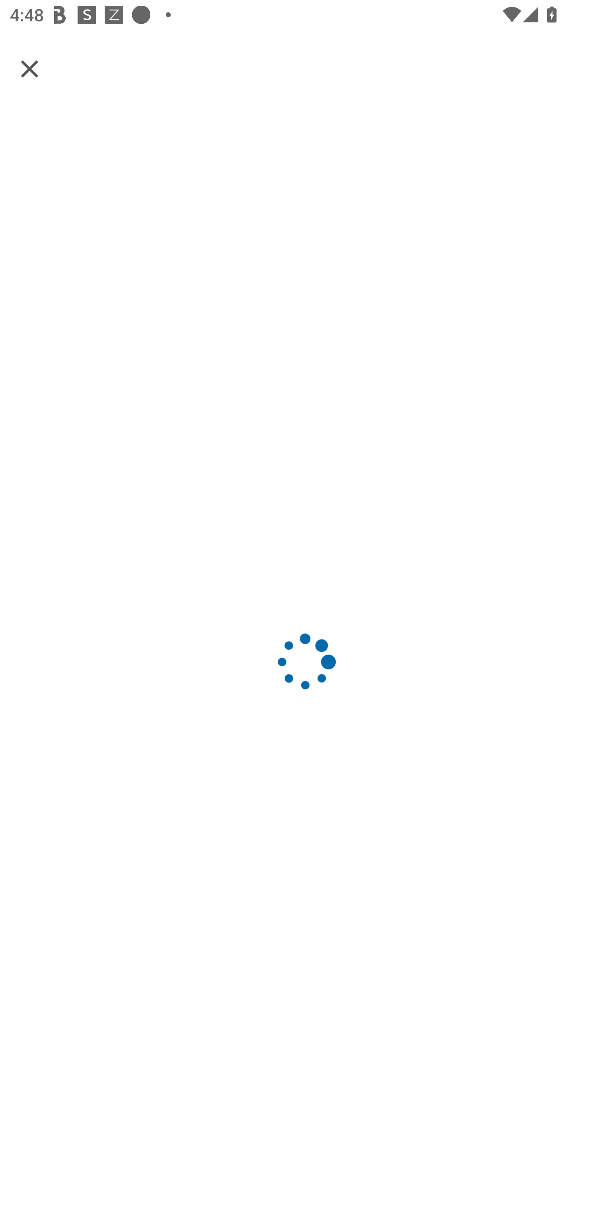 The width and height of the screenshot is (591, 1215). Describe the element at coordinates (30, 68) in the screenshot. I see `Close` at that location.